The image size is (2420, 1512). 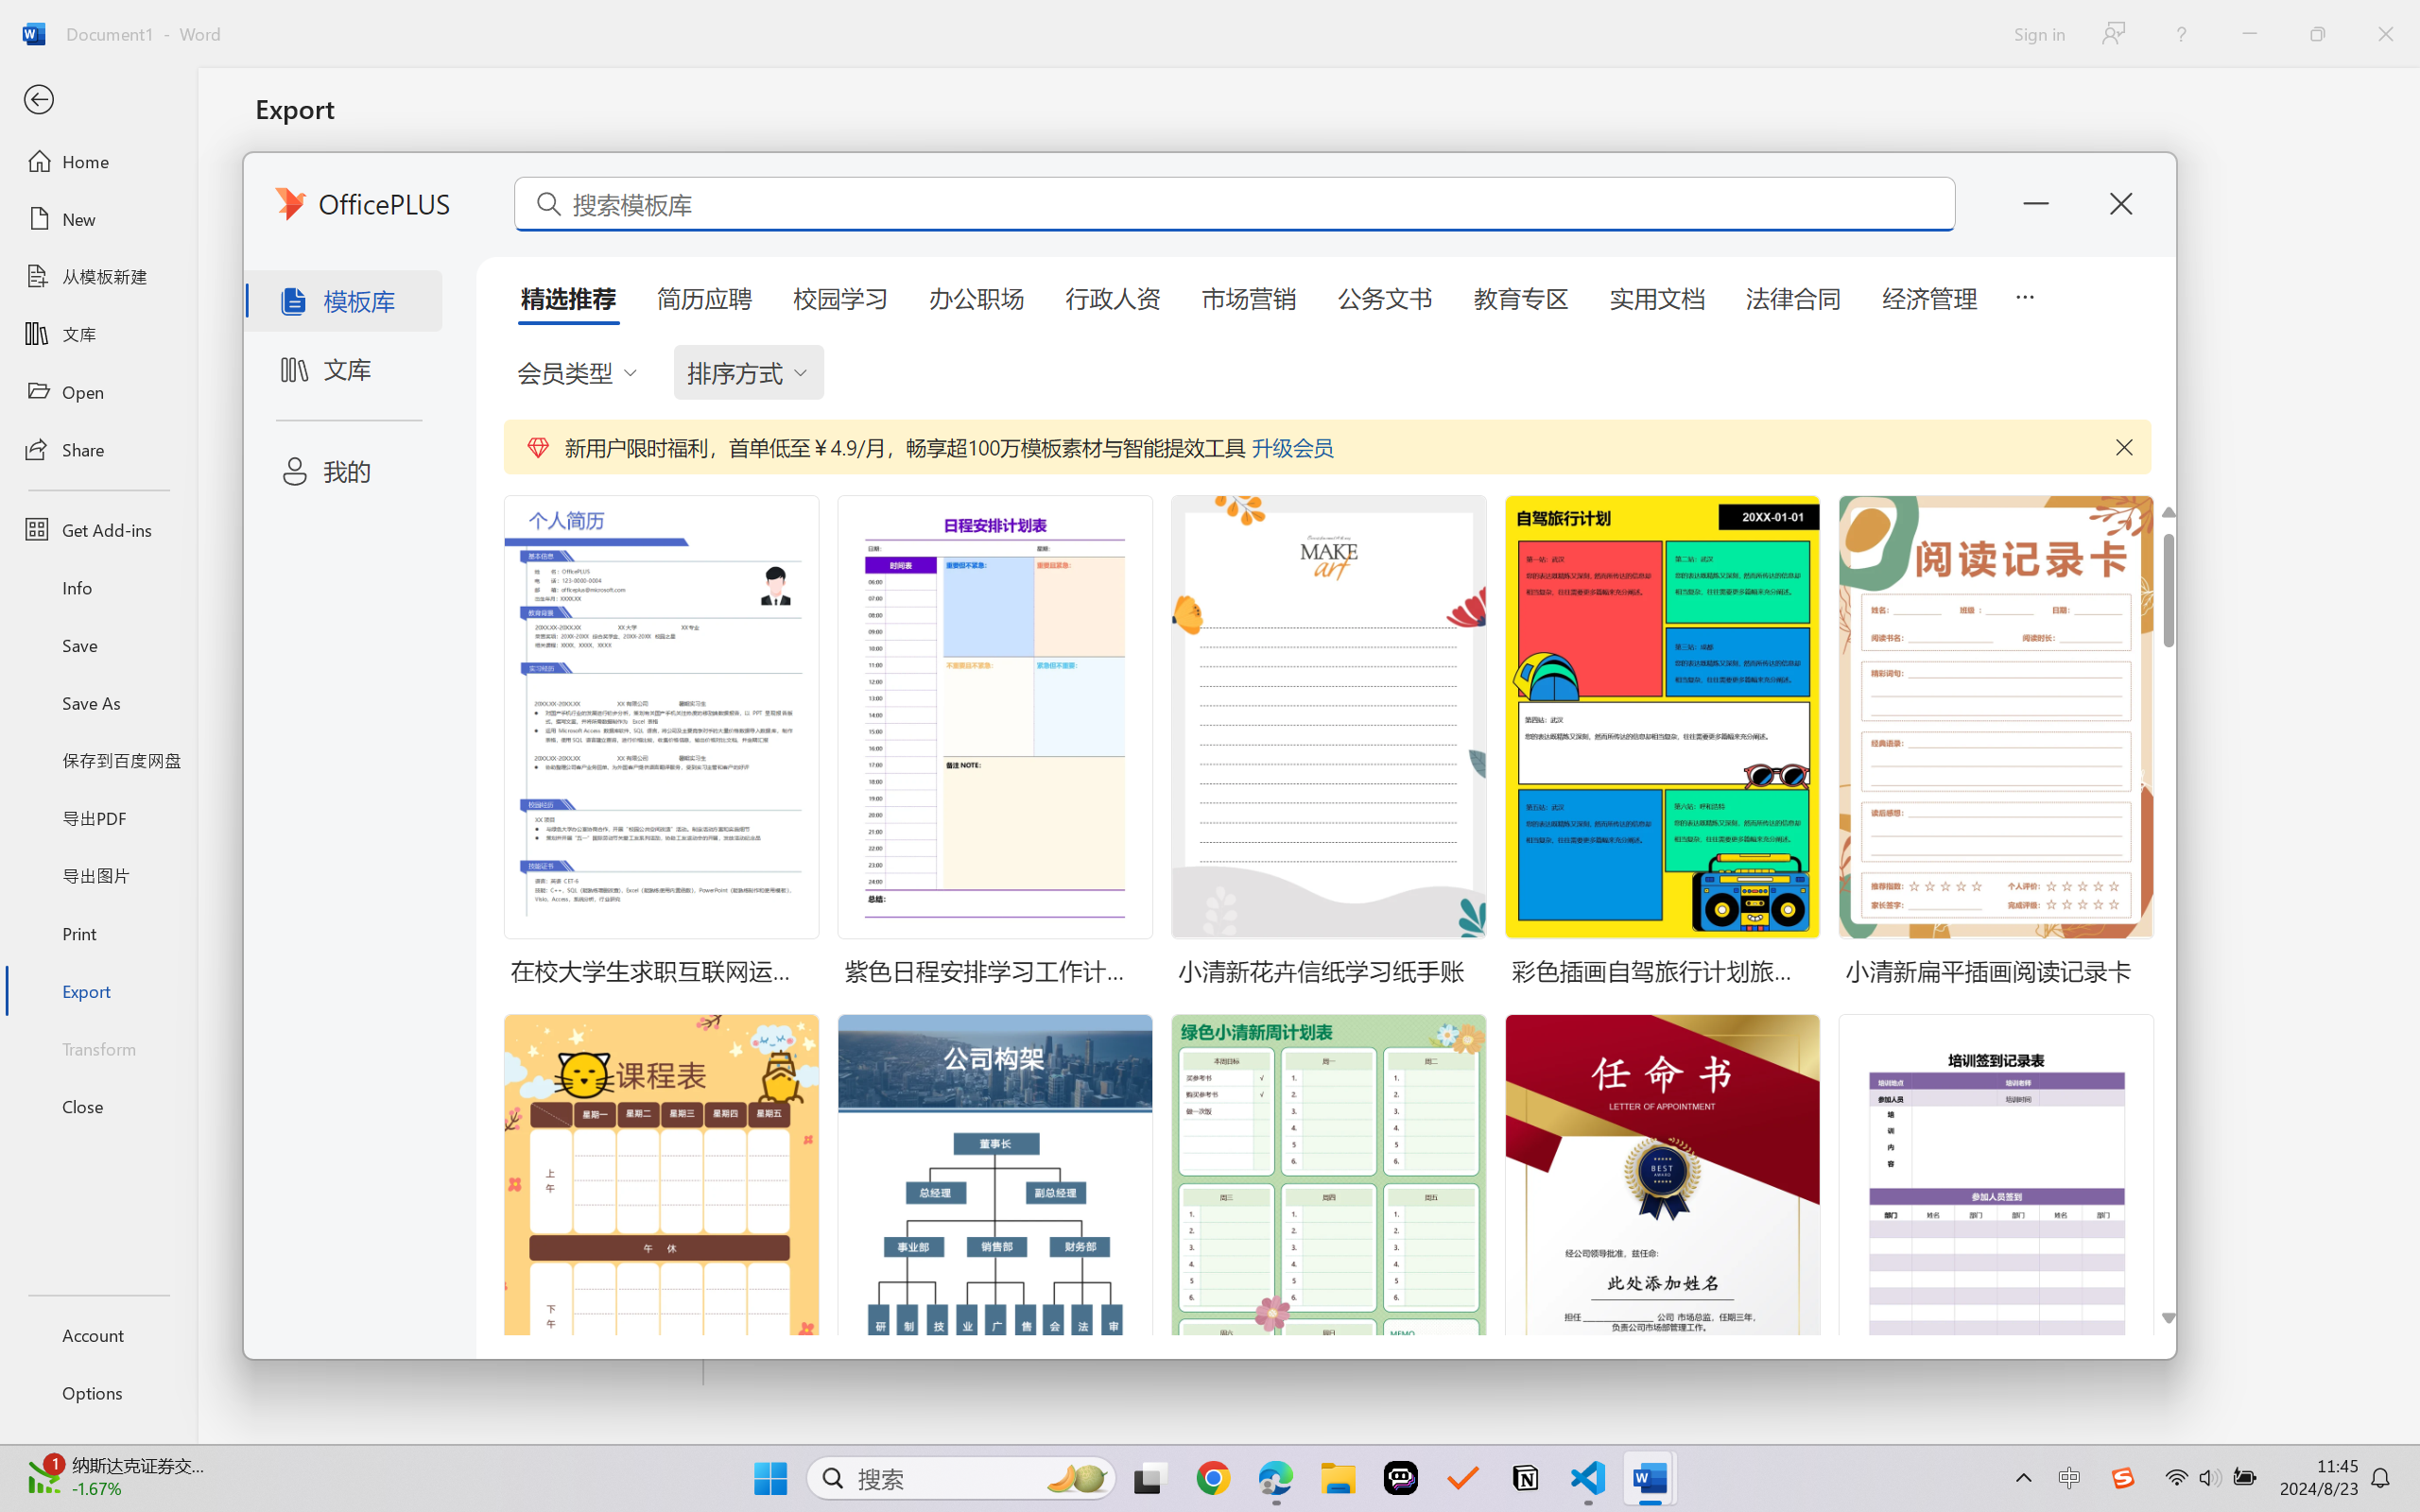 I want to click on Back, so click(x=98, y=100).